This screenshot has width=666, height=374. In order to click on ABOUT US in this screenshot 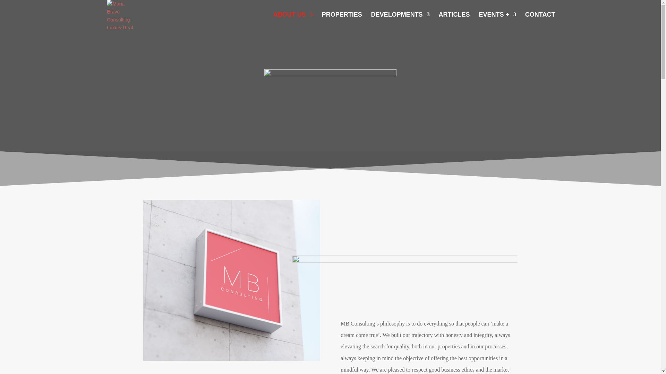, I will do `click(293, 20)`.